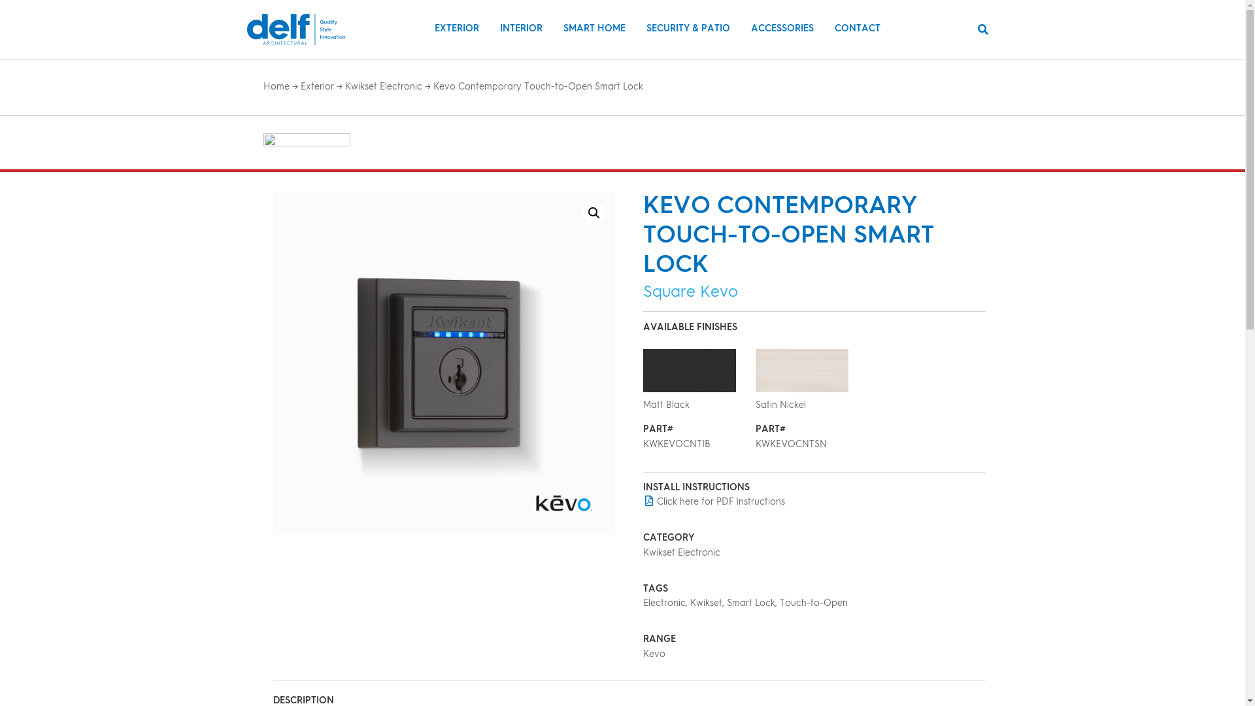 The width and height of the screenshot is (1255, 706). What do you see at coordinates (681, 553) in the screenshot?
I see `Kwikset Electronic` at bounding box center [681, 553].